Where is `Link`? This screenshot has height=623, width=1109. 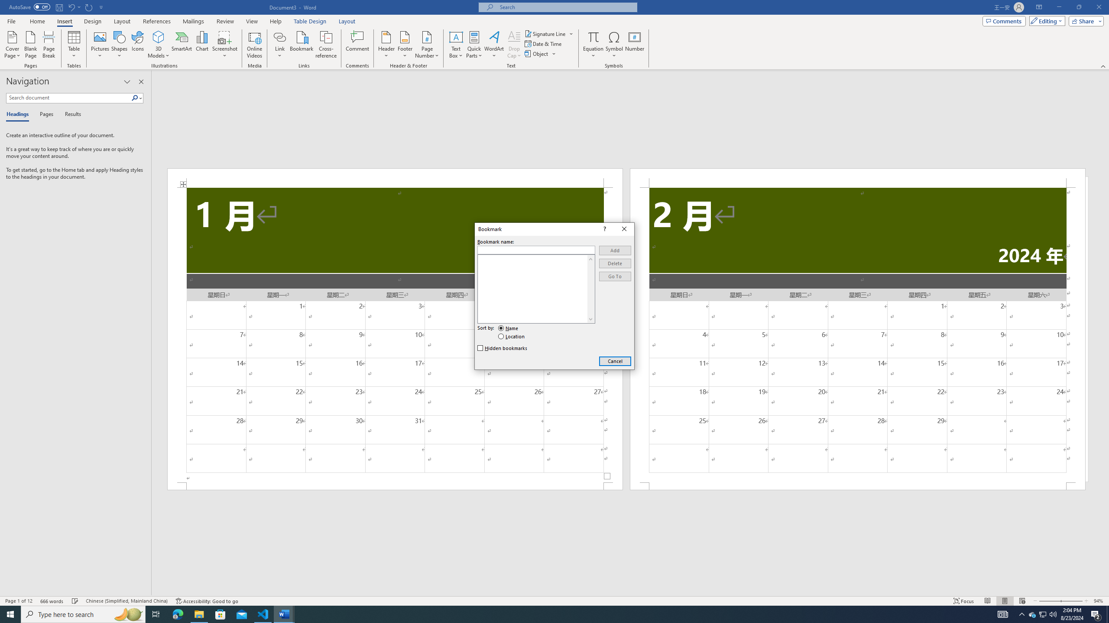
Link is located at coordinates (280, 37).